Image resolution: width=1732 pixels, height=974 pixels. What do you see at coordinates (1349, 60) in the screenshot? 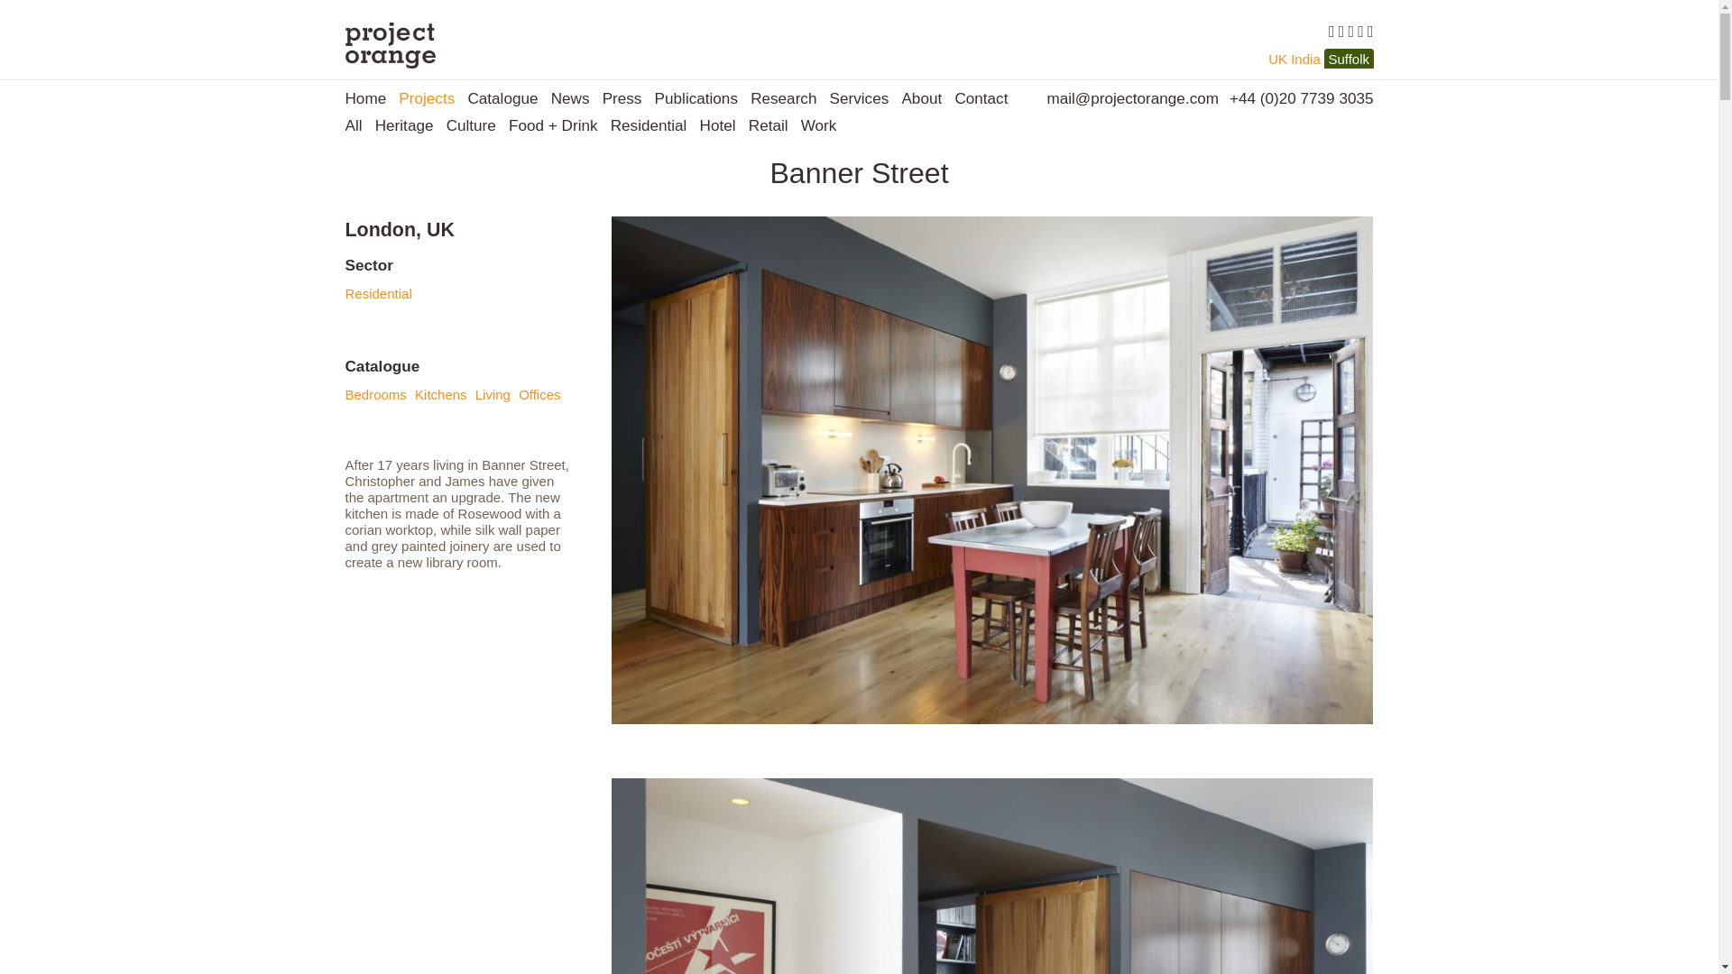
I see `Suffolk` at bounding box center [1349, 60].